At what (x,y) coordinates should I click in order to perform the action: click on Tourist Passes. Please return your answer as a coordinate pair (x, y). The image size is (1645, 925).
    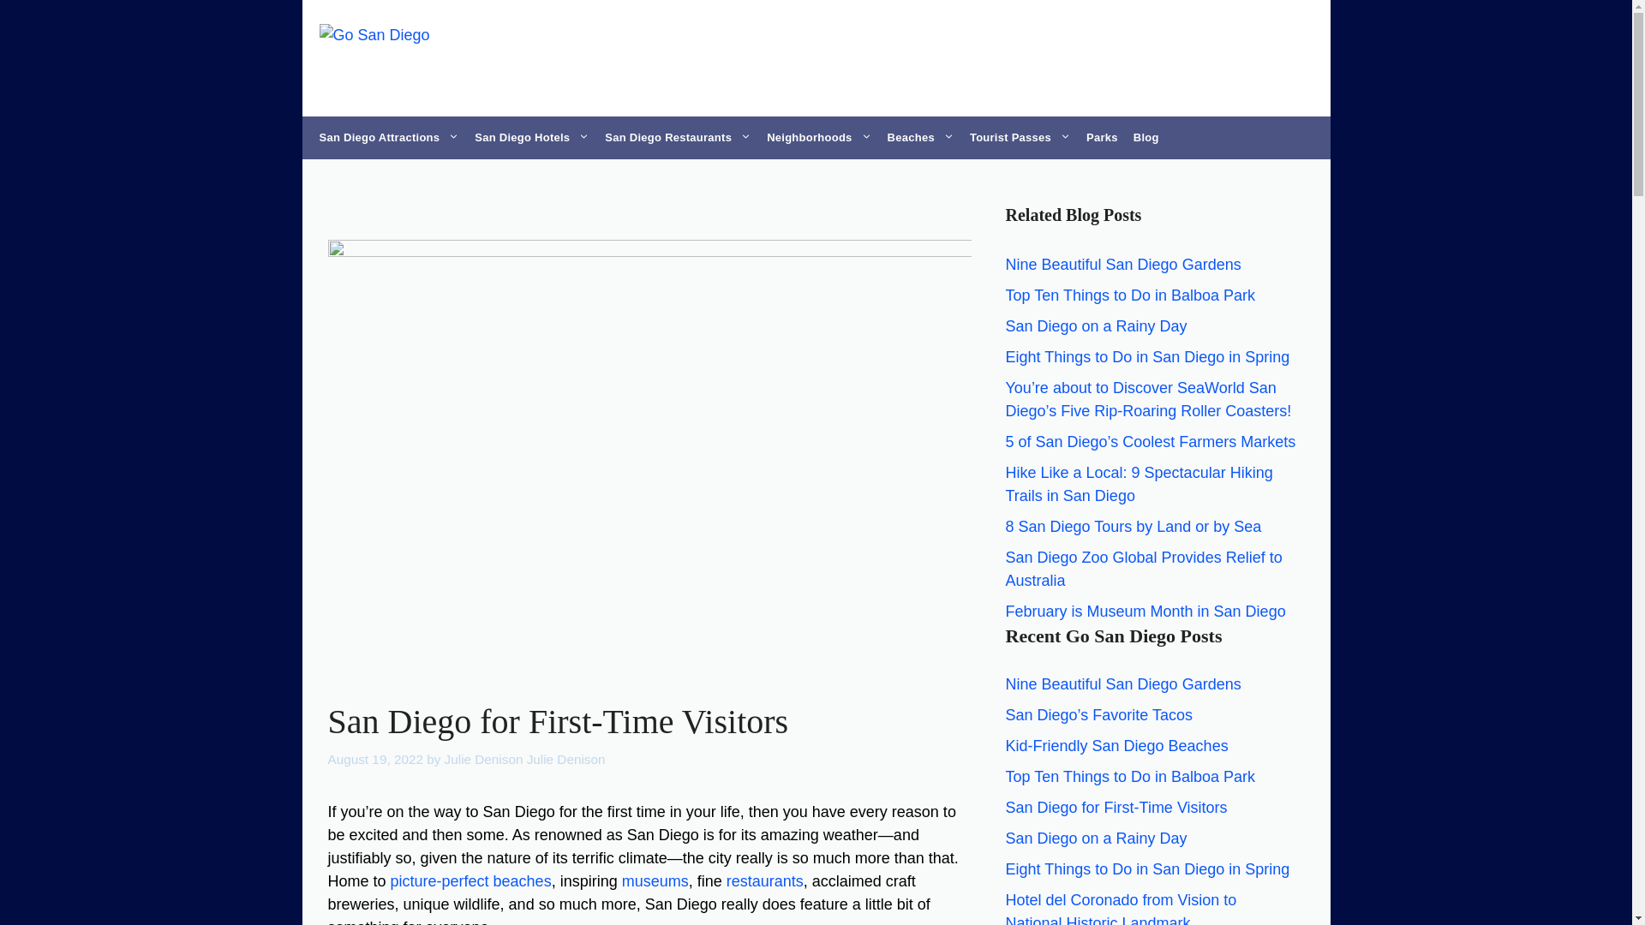
    Looking at the image, I should click on (1020, 137).